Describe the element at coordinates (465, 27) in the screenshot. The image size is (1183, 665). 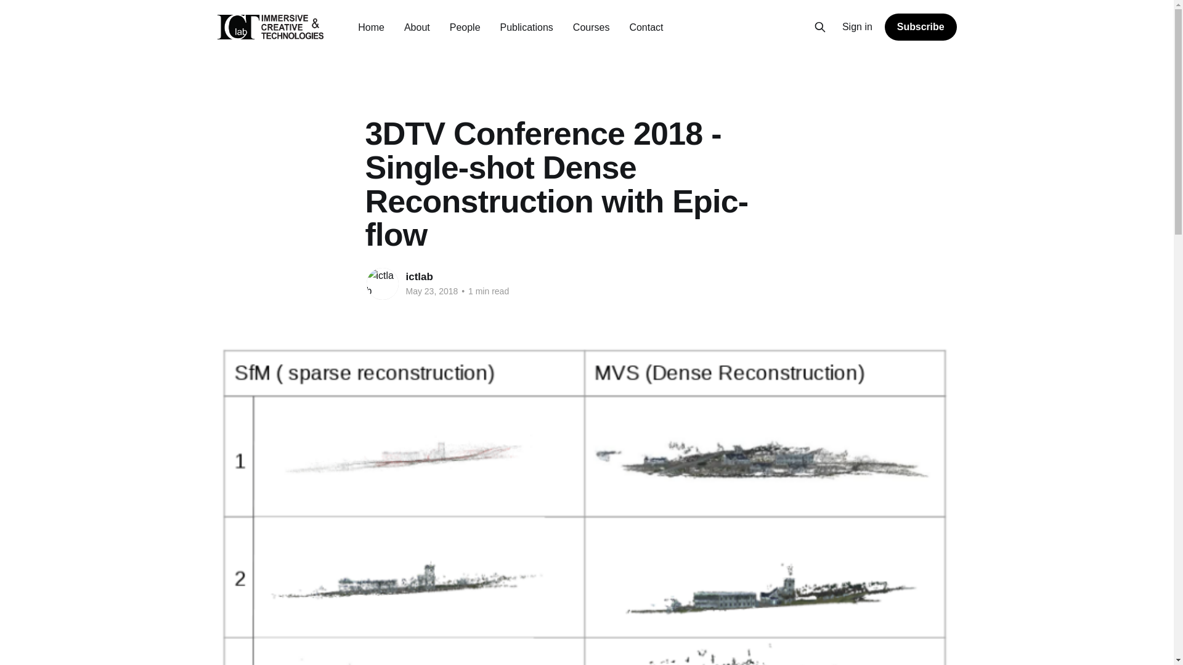
I see `People` at that location.